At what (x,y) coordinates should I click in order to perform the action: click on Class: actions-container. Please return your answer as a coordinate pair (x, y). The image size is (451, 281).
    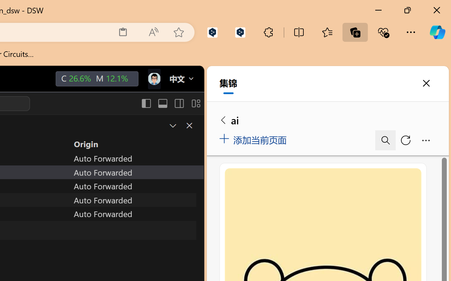
    Looking at the image, I should click on (182, 126).